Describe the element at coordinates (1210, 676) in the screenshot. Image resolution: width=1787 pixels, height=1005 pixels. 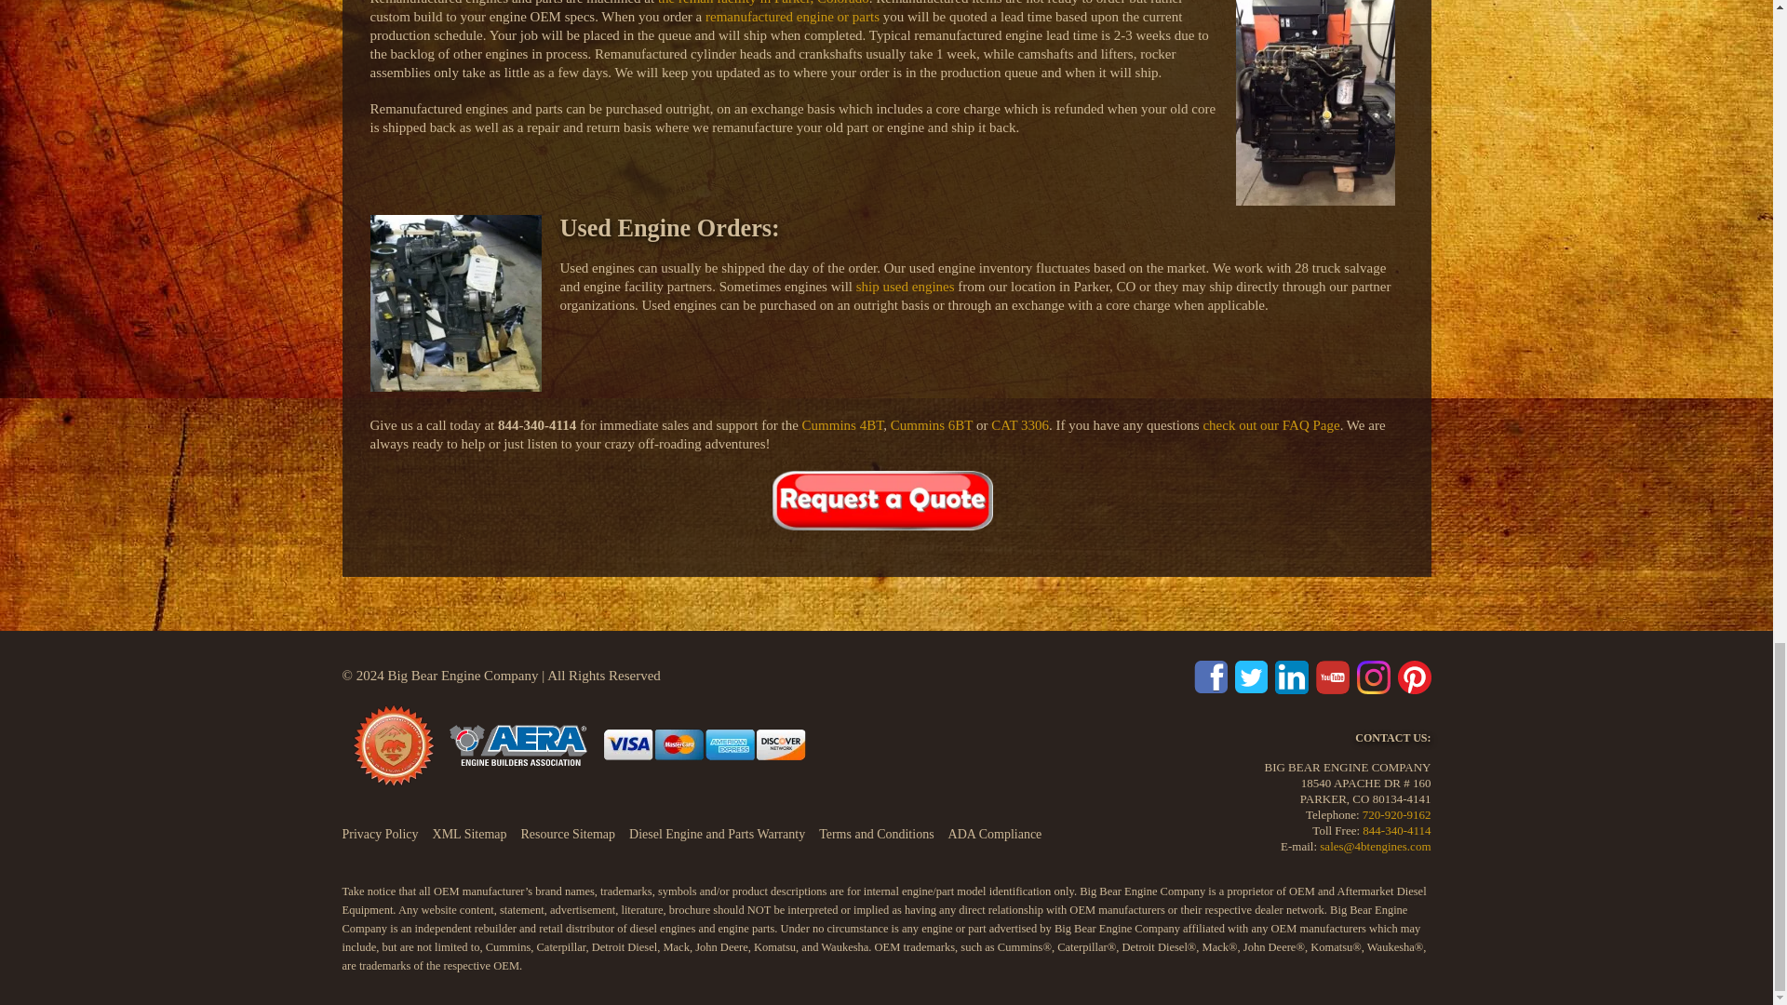
I see `facebook` at that location.